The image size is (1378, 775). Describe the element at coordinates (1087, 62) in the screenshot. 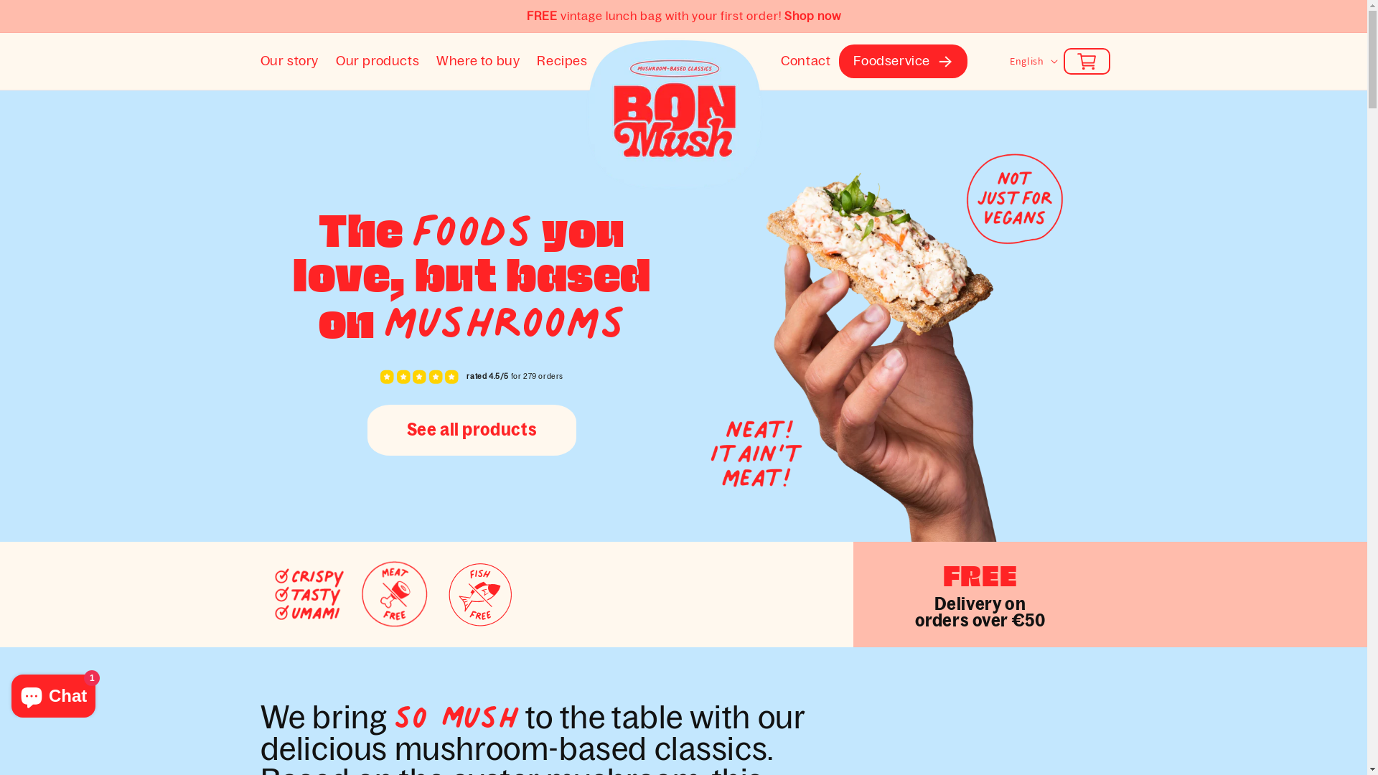

I see `Cart` at that location.